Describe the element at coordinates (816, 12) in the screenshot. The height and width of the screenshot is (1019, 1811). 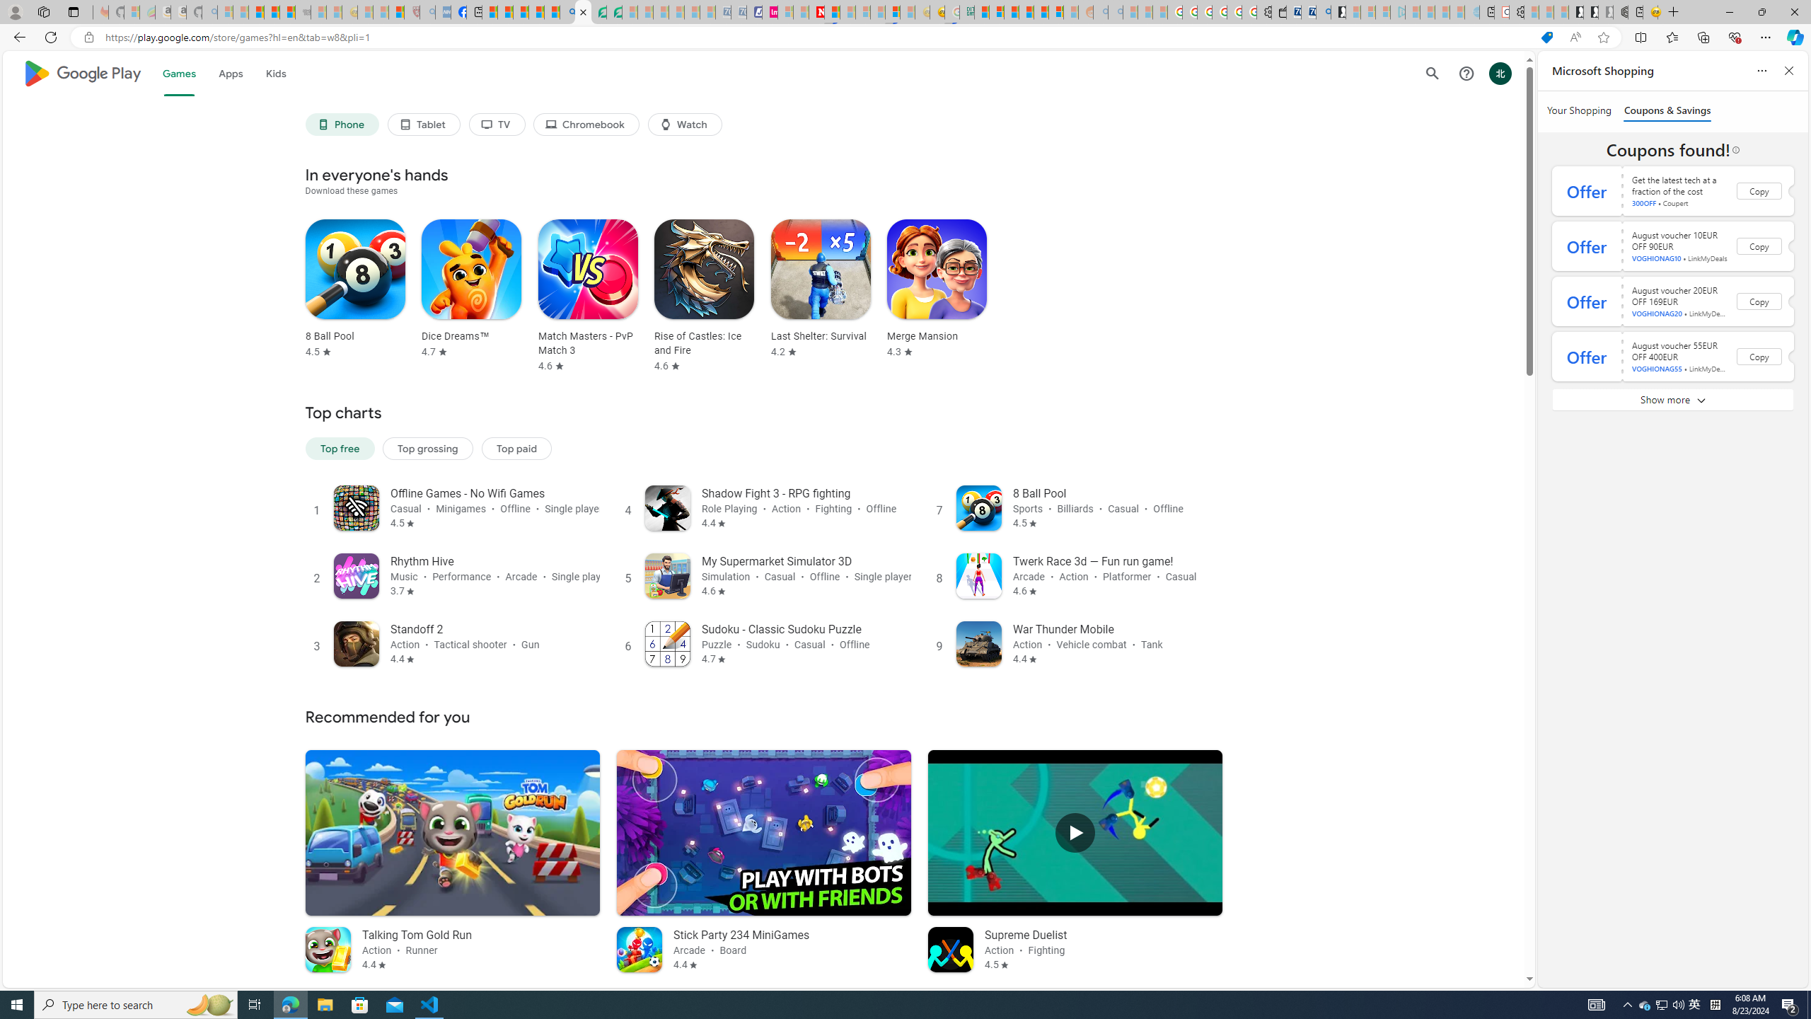
I see `Latest Politics News & Archive | Newsweek.com` at that location.